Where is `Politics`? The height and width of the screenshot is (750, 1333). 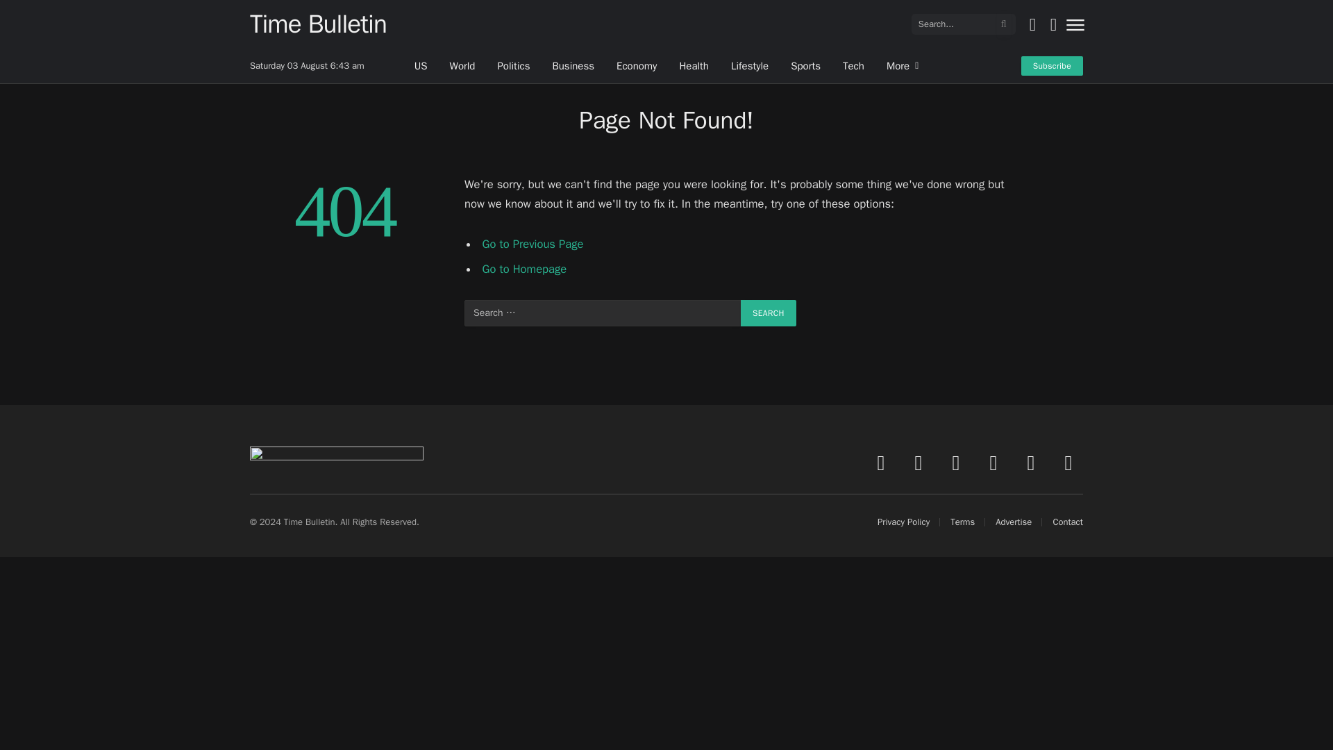 Politics is located at coordinates (514, 65).